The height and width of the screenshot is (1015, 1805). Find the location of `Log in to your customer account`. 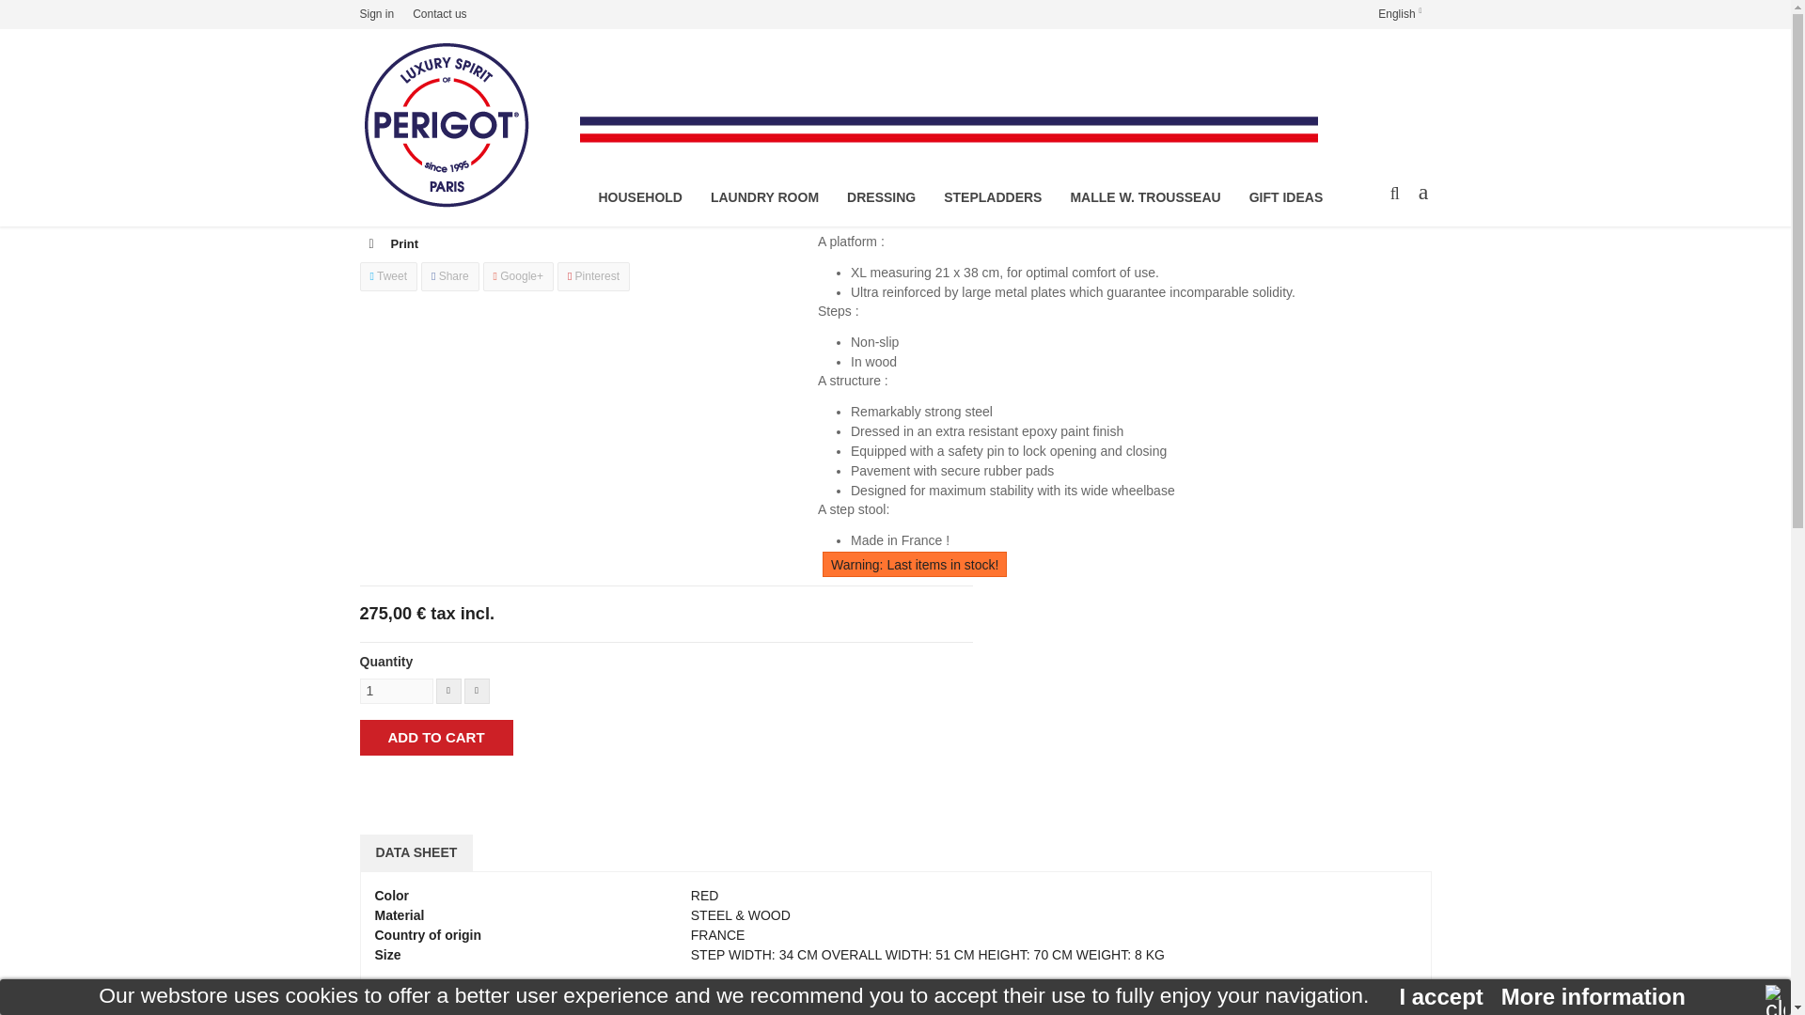

Log in to your customer account is located at coordinates (381, 14).